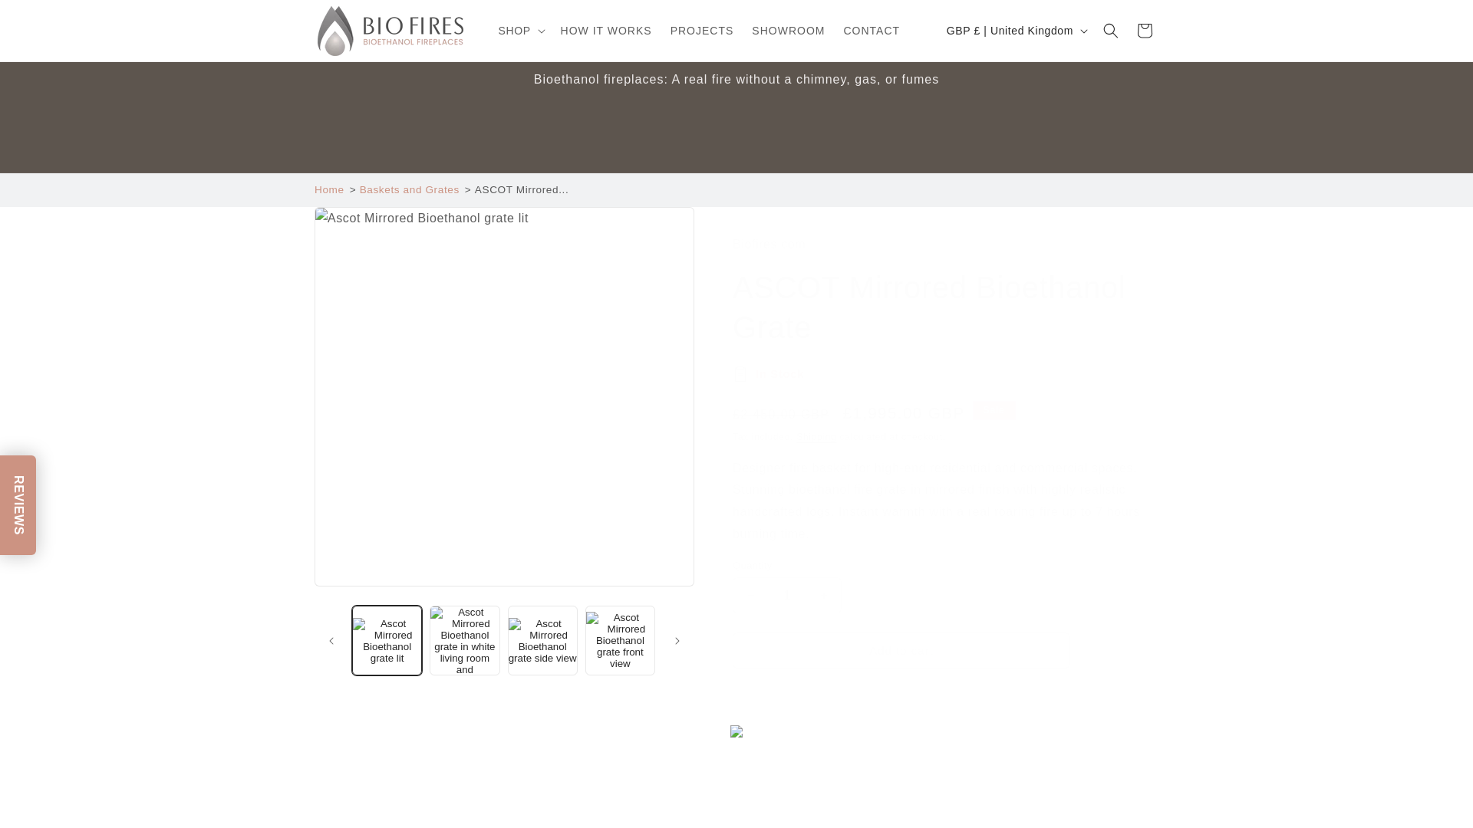  I want to click on Home, so click(330, 189).